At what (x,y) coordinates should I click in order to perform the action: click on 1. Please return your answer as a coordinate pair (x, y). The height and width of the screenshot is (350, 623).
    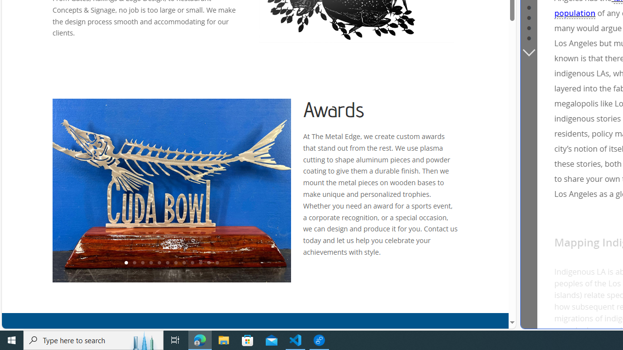
    Looking at the image, I should click on (126, 263).